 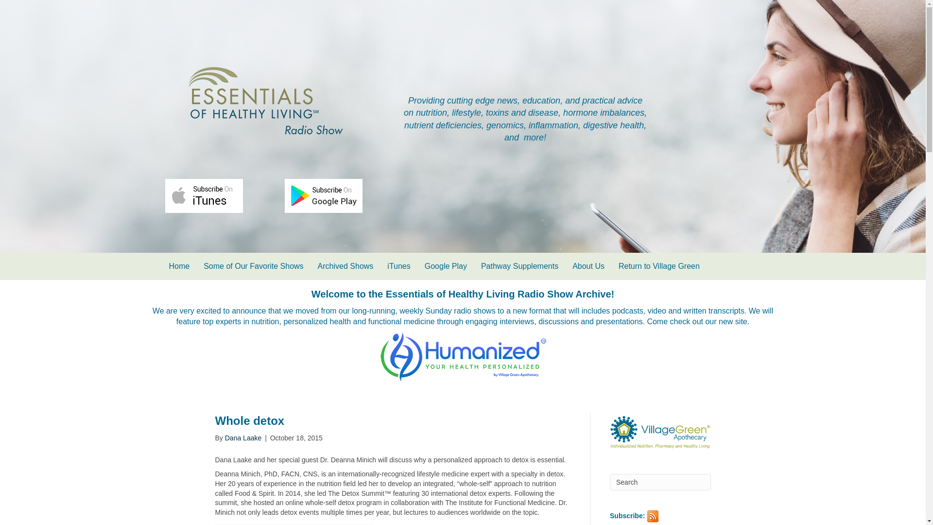 I want to click on Google Play, so click(x=446, y=266).